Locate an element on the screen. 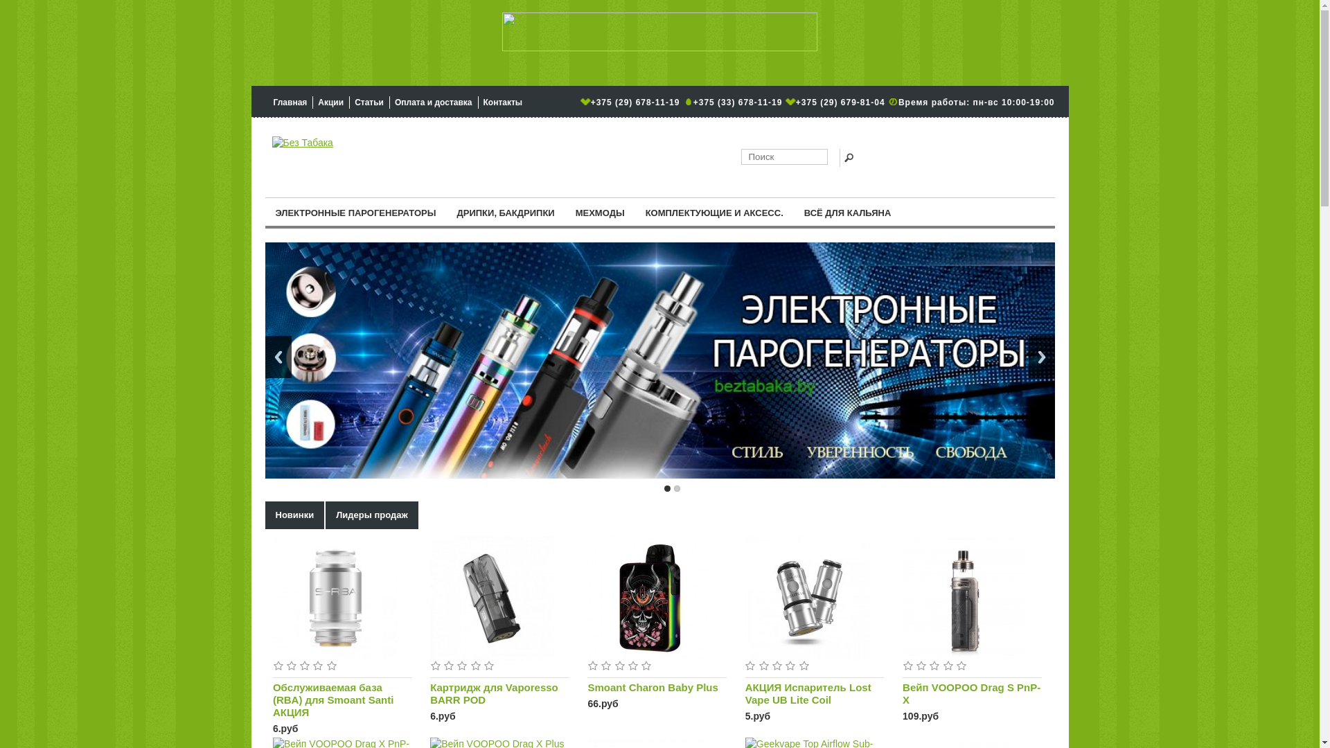 The height and width of the screenshot is (748, 1330). 2 is located at coordinates (676, 489).